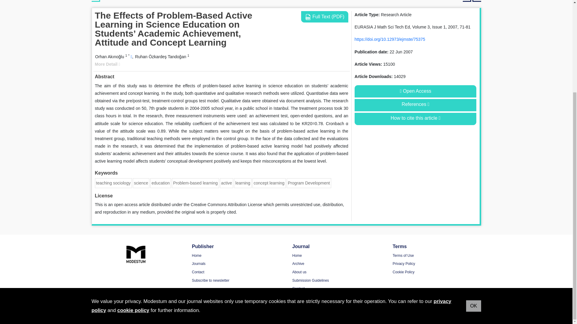 The width and height of the screenshot is (577, 324). Describe the element at coordinates (96, 1) in the screenshot. I see `Back to article list` at that location.